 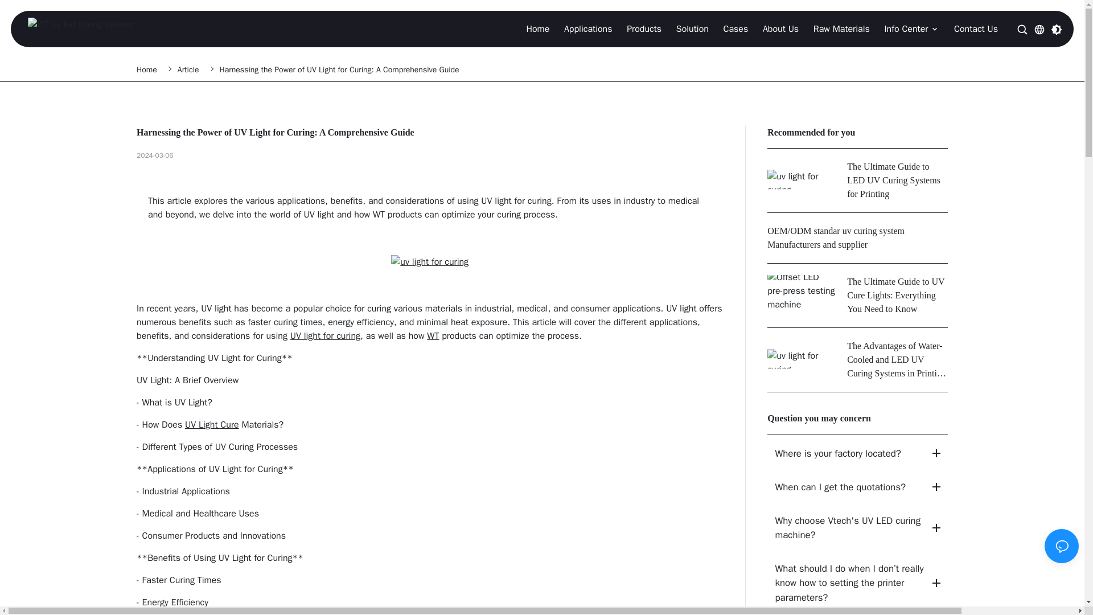 I want to click on Info Center, so click(x=912, y=29).